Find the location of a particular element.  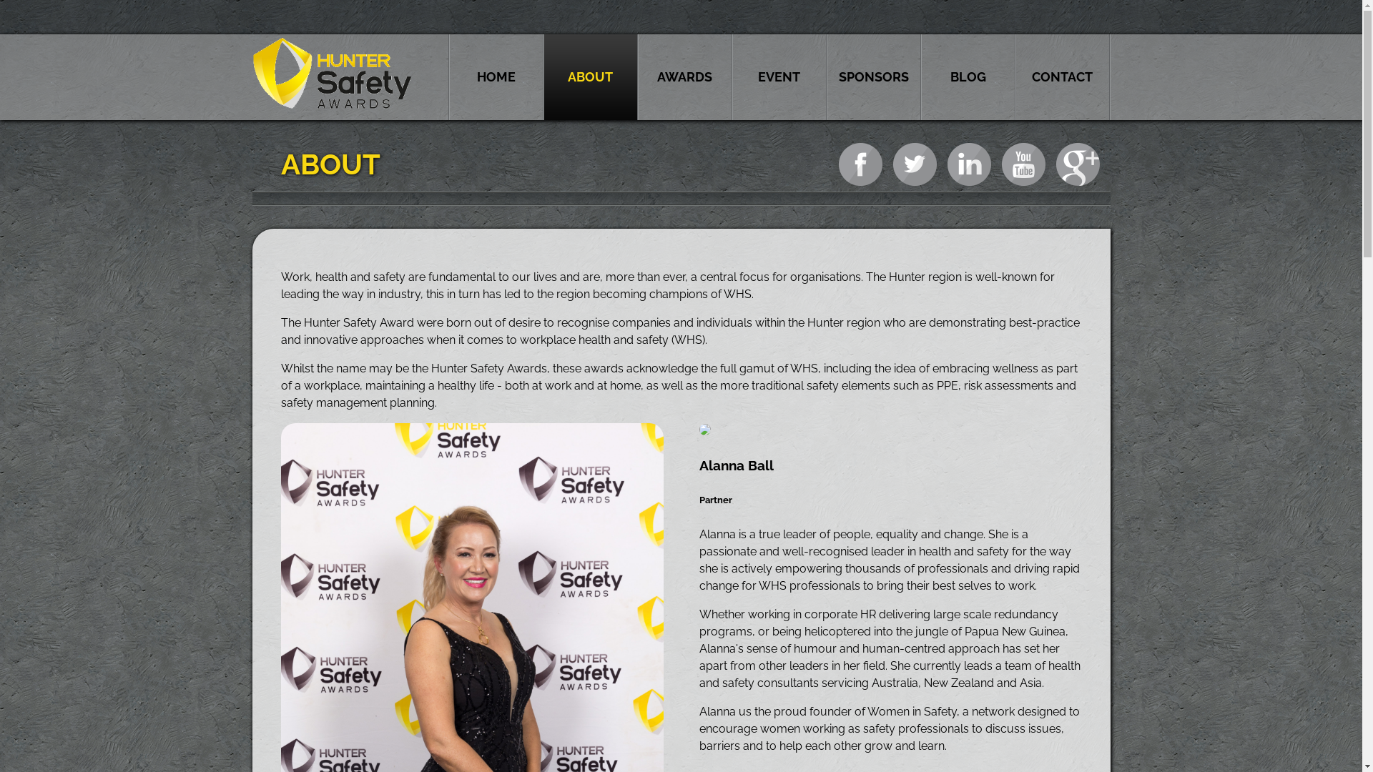

EVENT is located at coordinates (779, 77).